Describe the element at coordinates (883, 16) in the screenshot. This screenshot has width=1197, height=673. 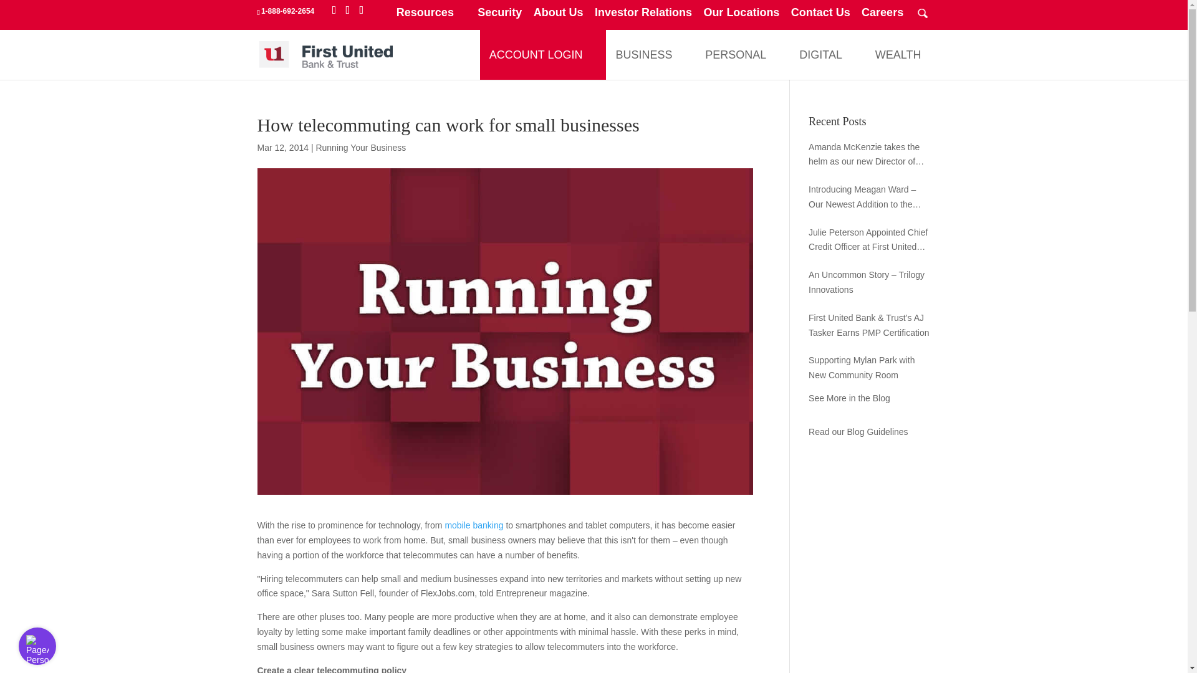
I see `Careers` at that location.